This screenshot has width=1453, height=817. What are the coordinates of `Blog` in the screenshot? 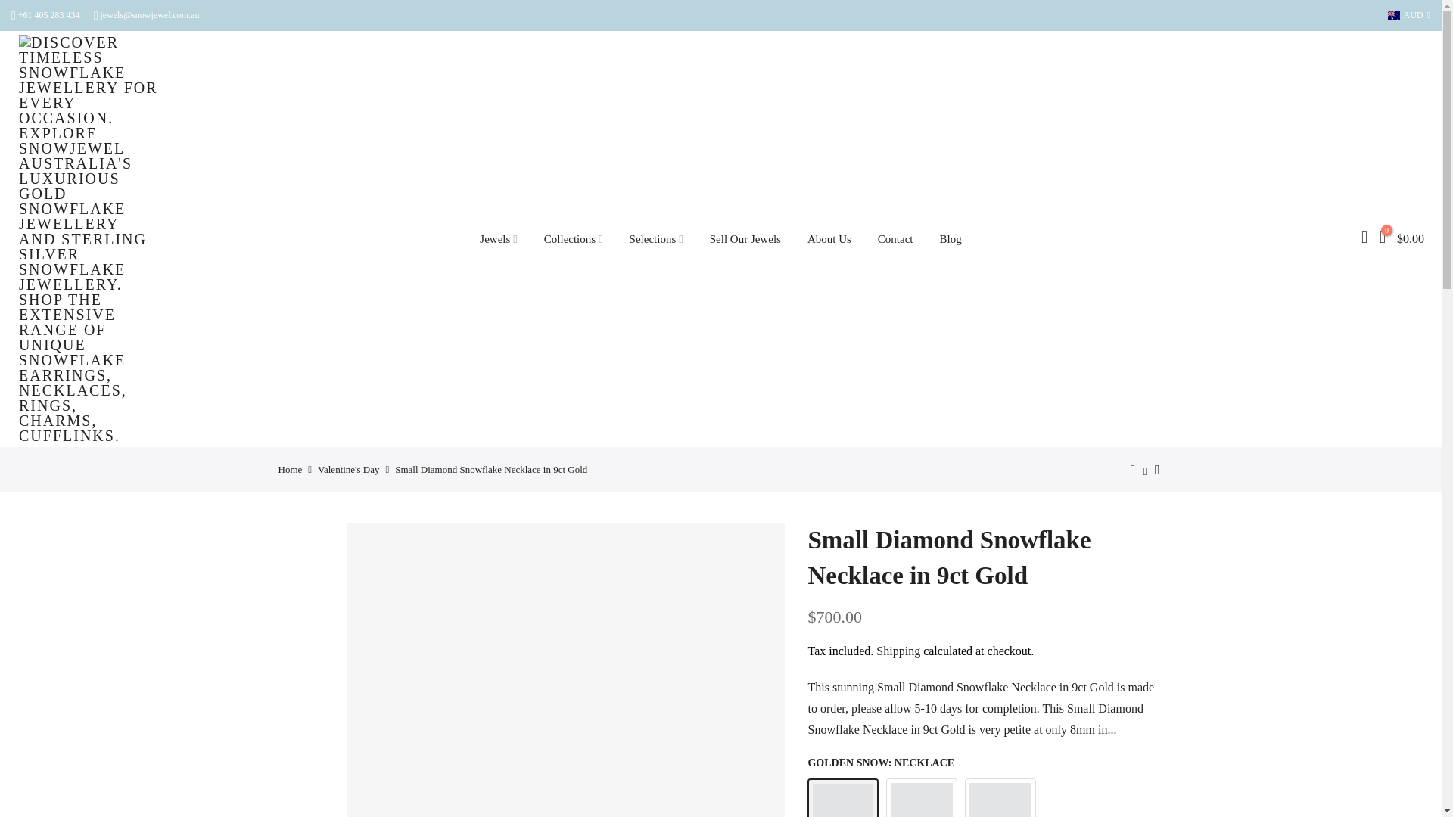 It's located at (951, 239).